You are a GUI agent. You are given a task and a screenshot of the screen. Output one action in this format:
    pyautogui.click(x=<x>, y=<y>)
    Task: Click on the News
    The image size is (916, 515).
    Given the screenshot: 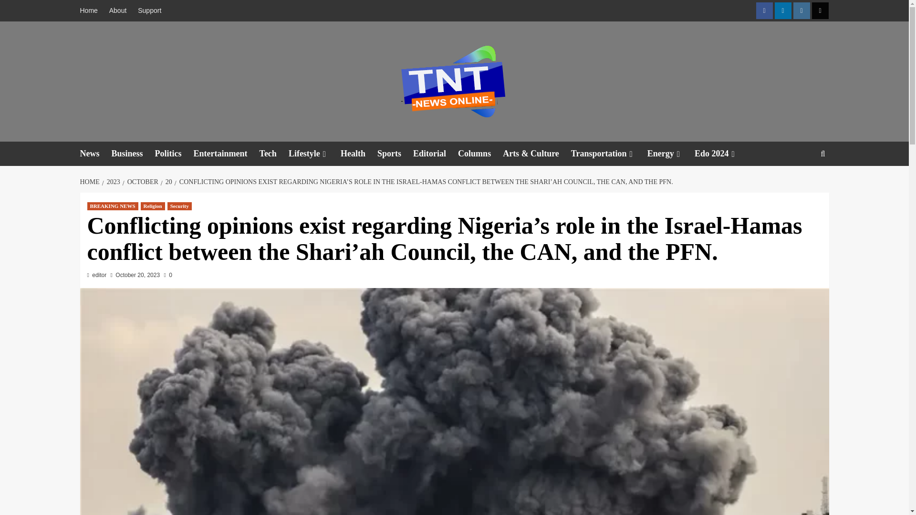 What is the action you would take?
    pyautogui.click(x=96, y=154)
    